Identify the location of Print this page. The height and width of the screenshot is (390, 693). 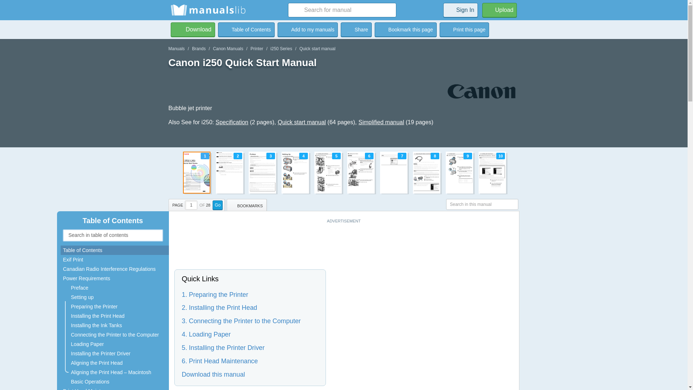
(464, 29).